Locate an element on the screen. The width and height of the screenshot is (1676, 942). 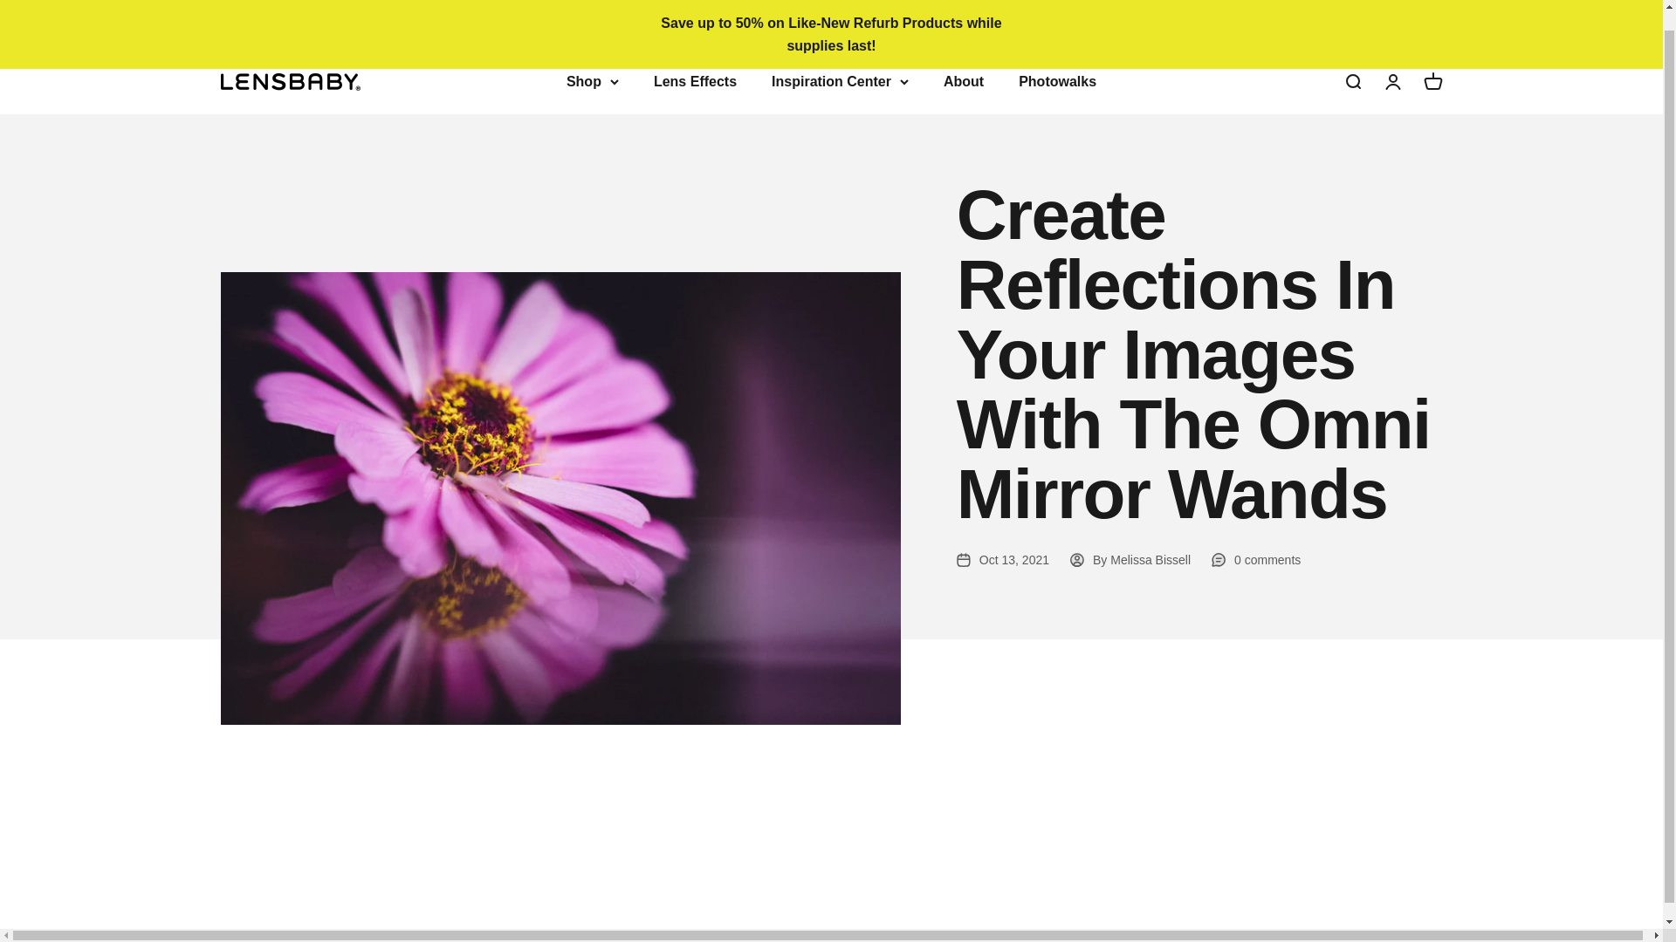
Lens Effects is located at coordinates (695, 81).